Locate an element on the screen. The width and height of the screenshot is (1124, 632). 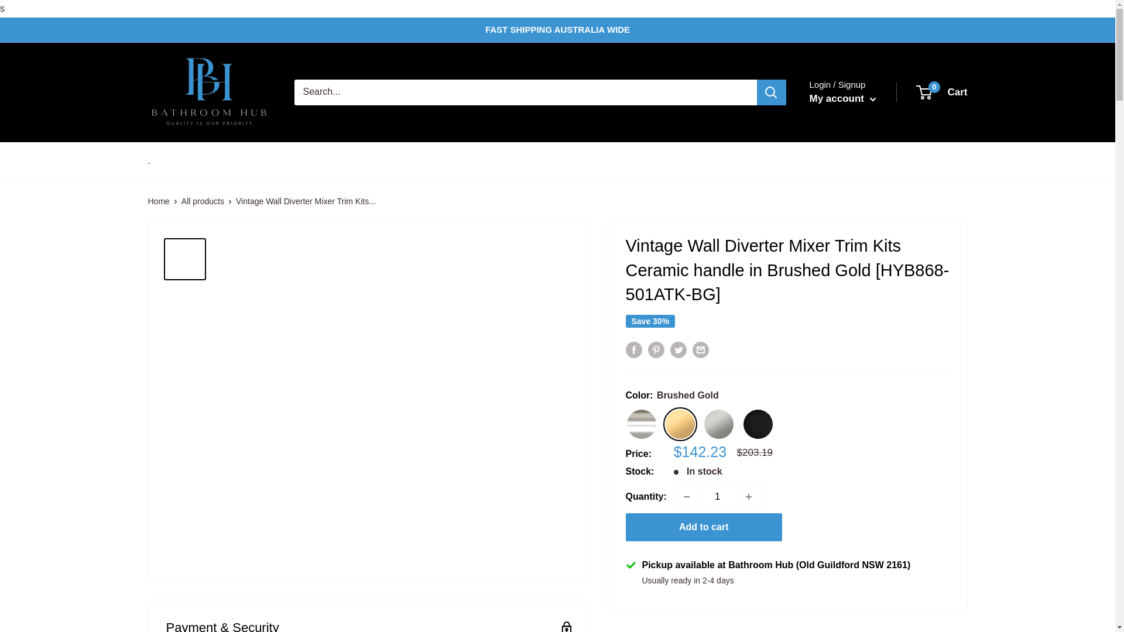
Matt Black is located at coordinates (758, 424).